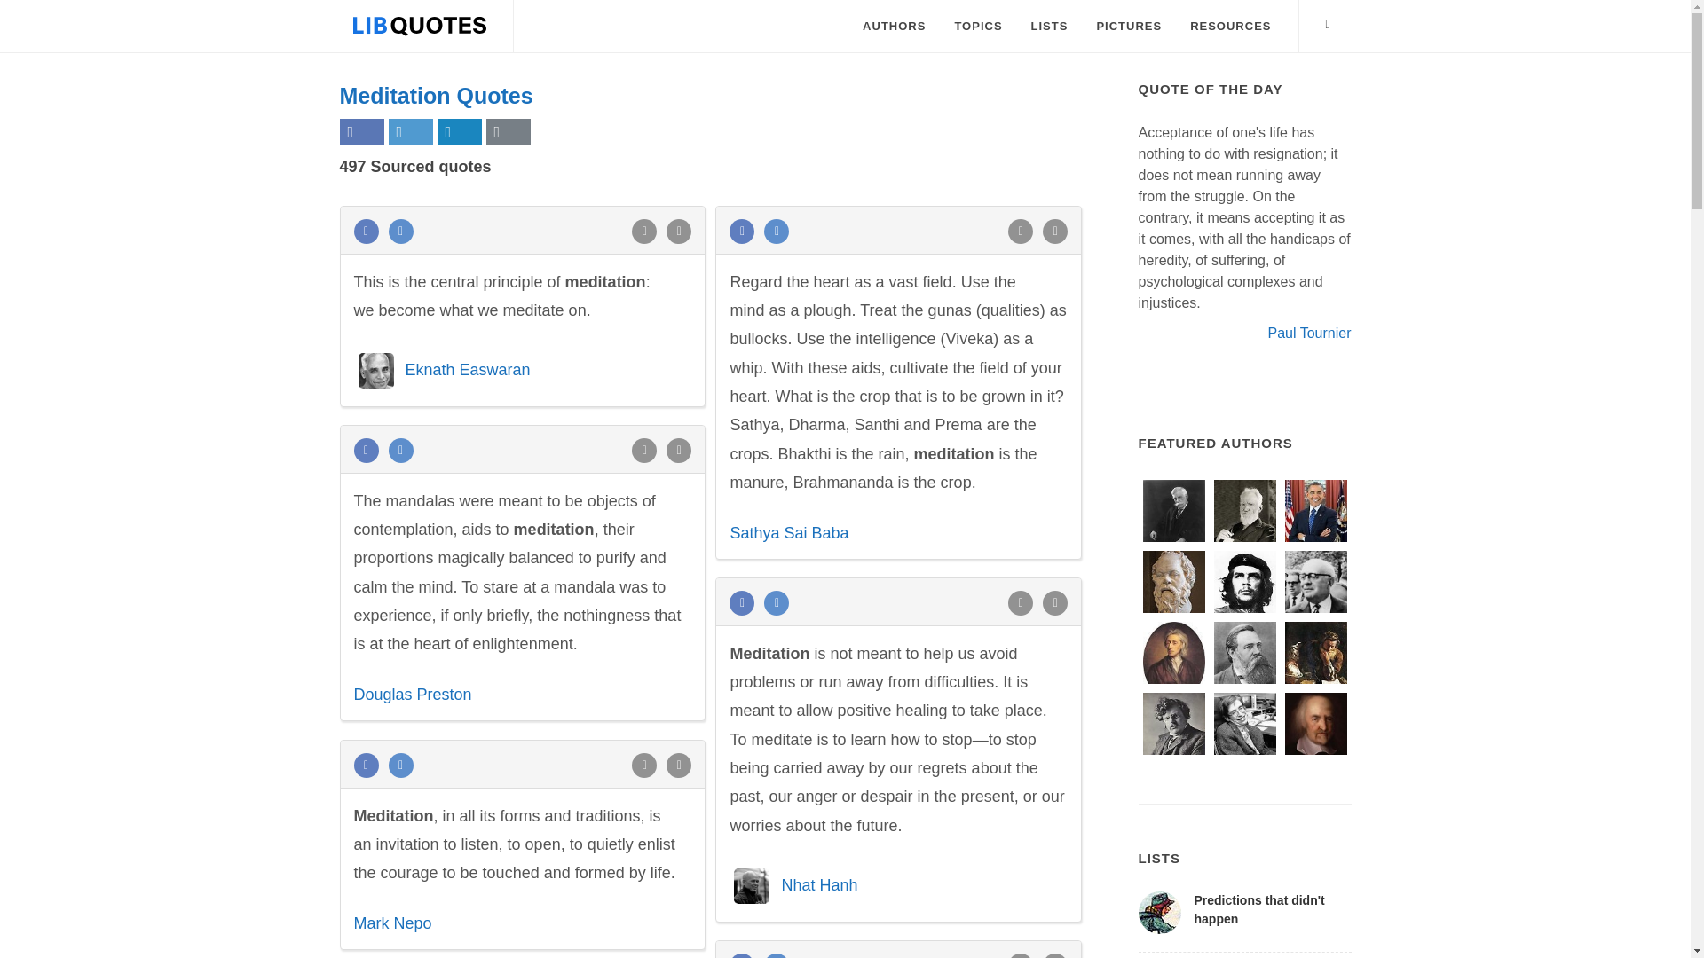  What do you see at coordinates (788, 532) in the screenshot?
I see `Sathya Sai Baba` at bounding box center [788, 532].